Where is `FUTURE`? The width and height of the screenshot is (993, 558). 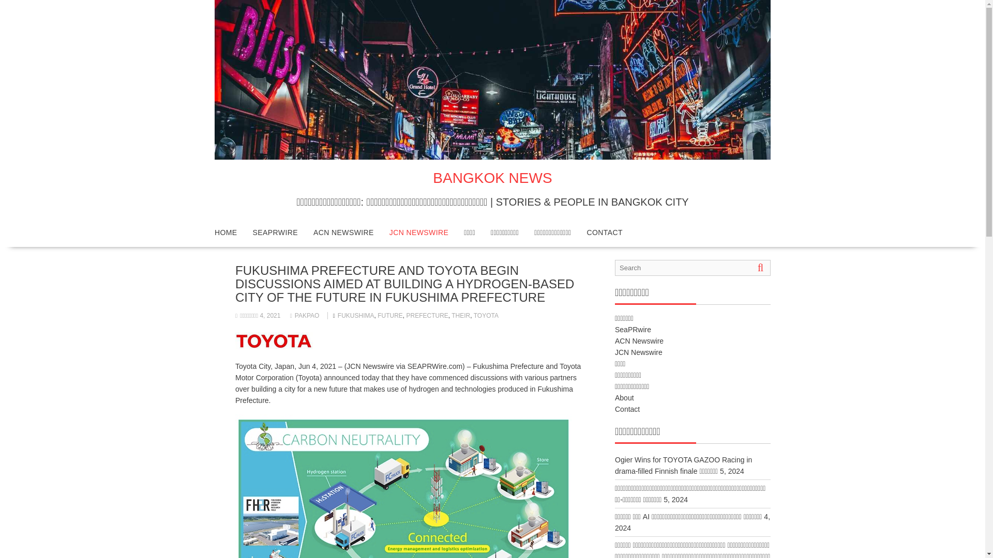 FUTURE is located at coordinates (390, 315).